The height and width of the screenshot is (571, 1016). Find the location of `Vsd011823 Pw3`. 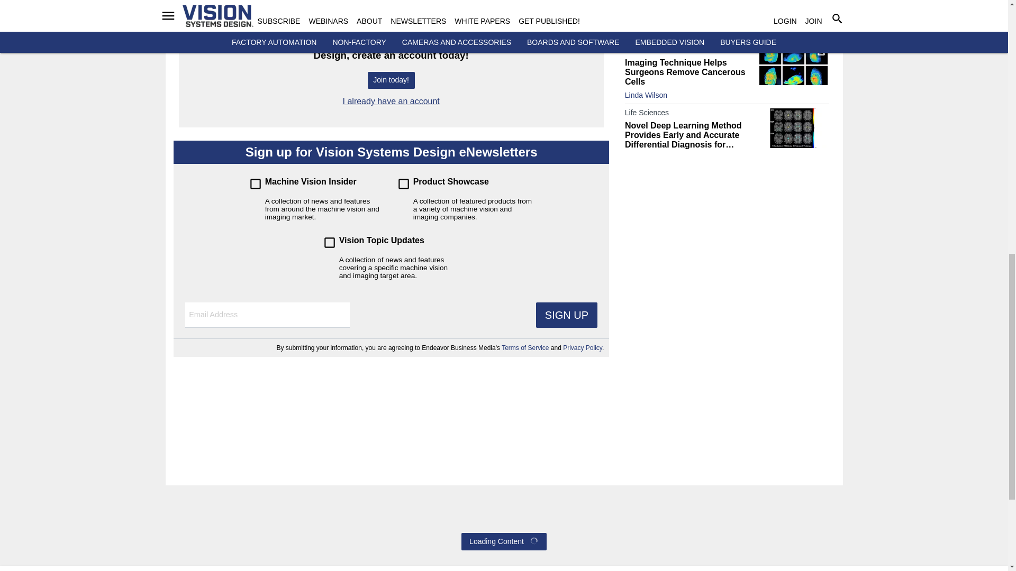

Vsd011823 Pw3 is located at coordinates (793, 17).